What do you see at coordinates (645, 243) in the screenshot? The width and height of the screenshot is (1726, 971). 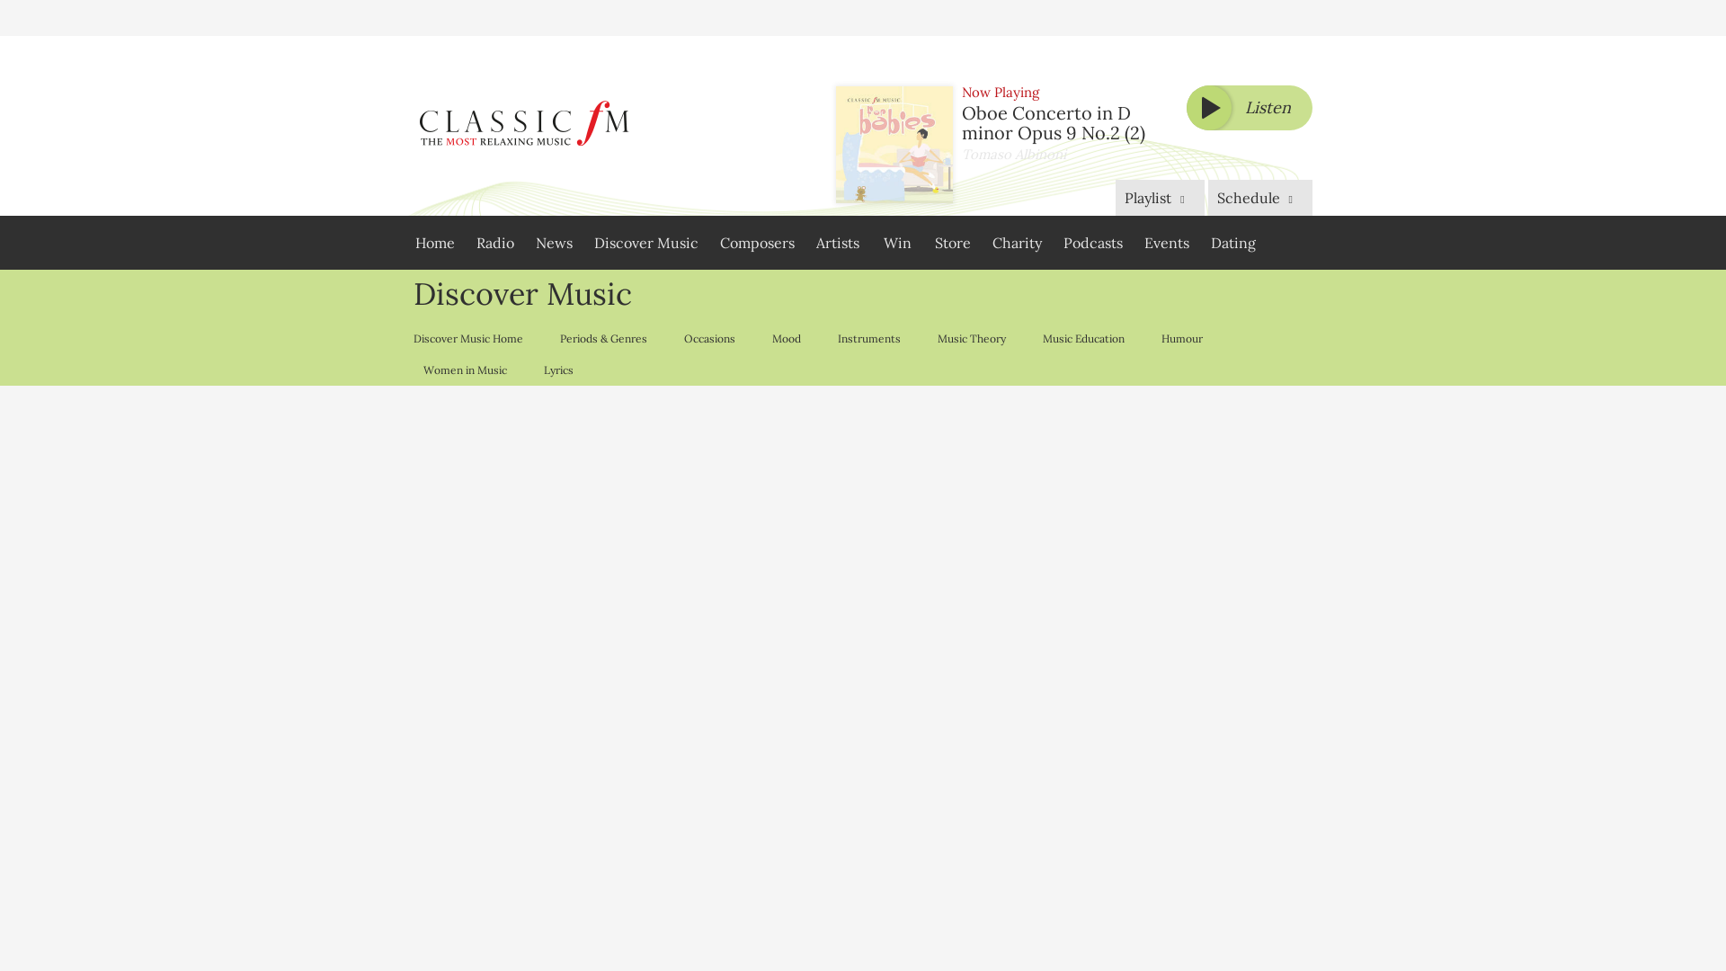 I see `Discover Music` at bounding box center [645, 243].